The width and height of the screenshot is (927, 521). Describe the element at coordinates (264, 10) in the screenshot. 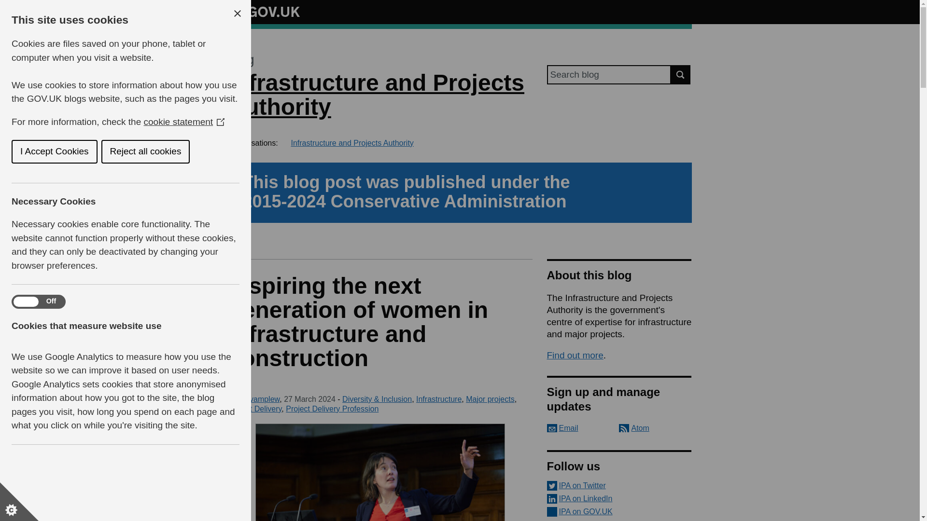

I see `GOV.UK` at that location.